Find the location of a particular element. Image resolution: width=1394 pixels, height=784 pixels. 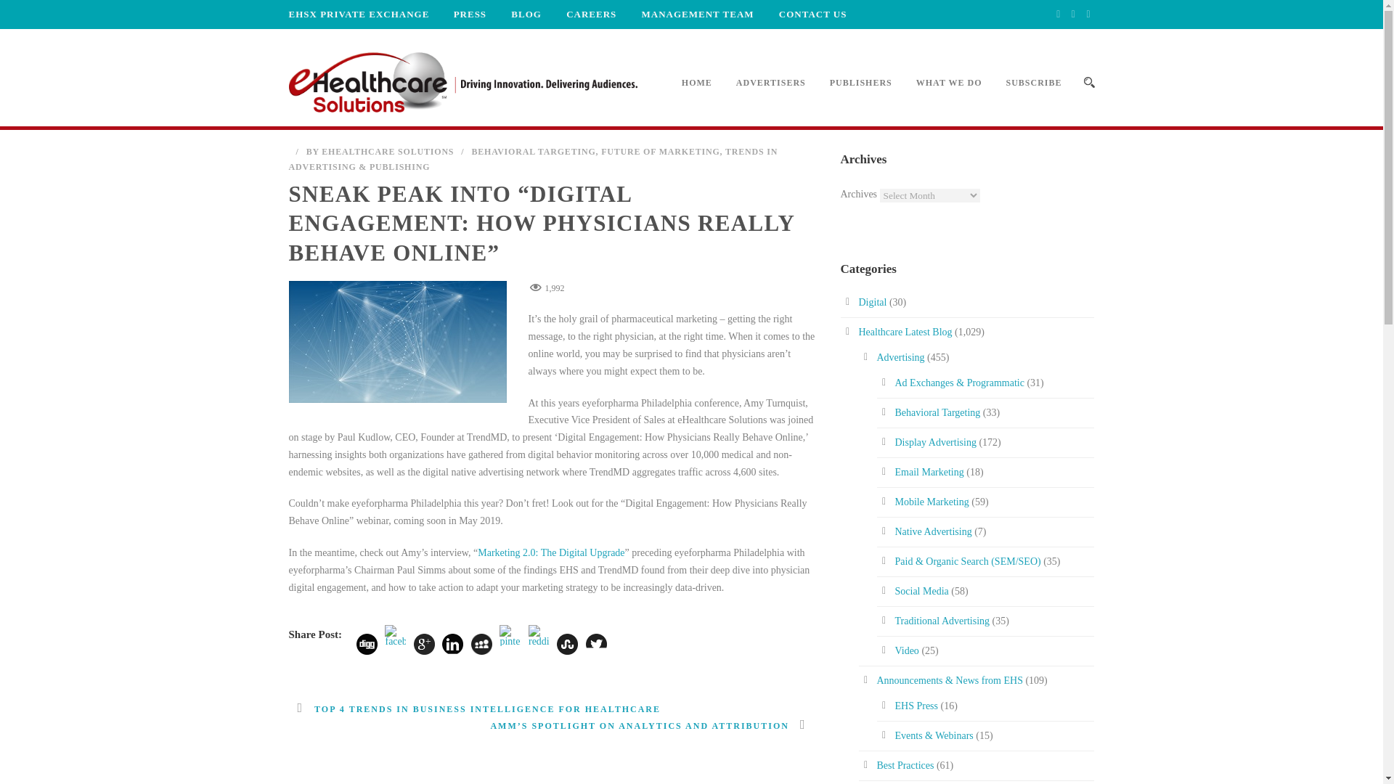

WHAT WE DO is located at coordinates (937, 99).